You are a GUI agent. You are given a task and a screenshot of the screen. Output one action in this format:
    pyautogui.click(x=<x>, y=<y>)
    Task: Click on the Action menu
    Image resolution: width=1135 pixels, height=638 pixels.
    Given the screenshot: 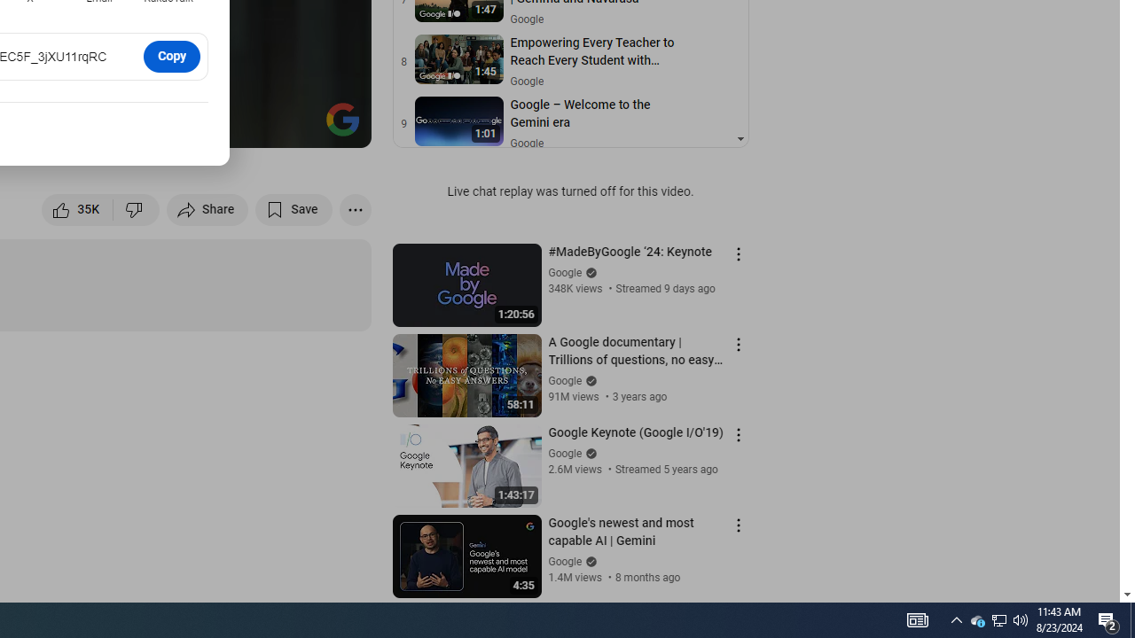 What is the action you would take?
    pyautogui.click(x=738, y=525)
    